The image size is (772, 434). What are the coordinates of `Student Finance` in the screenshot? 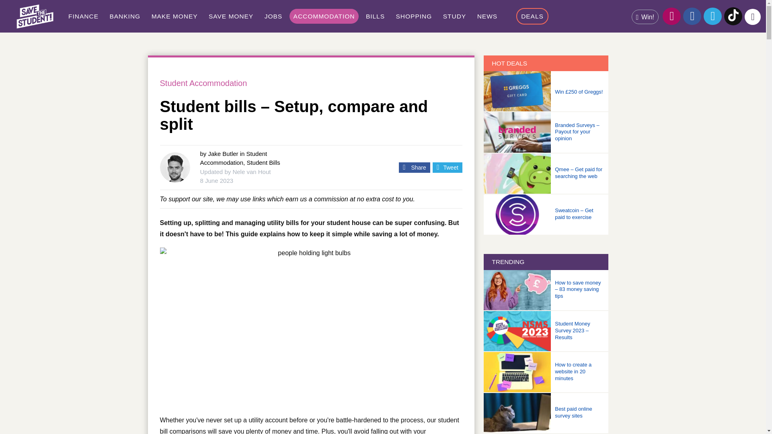 It's located at (83, 16).